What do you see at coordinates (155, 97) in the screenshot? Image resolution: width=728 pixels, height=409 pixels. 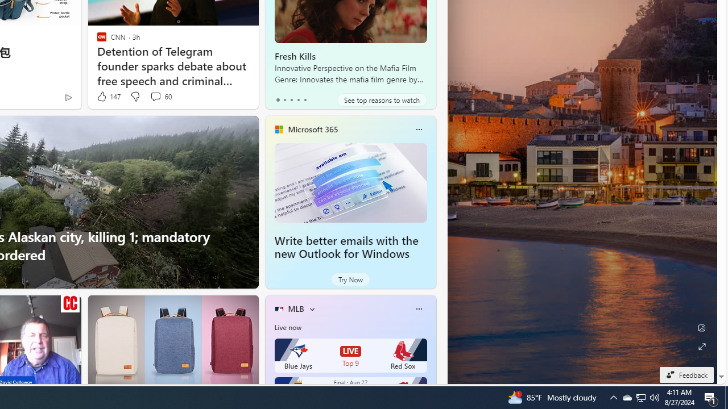 I see `View comments 60 Comment` at bounding box center [155, 97].